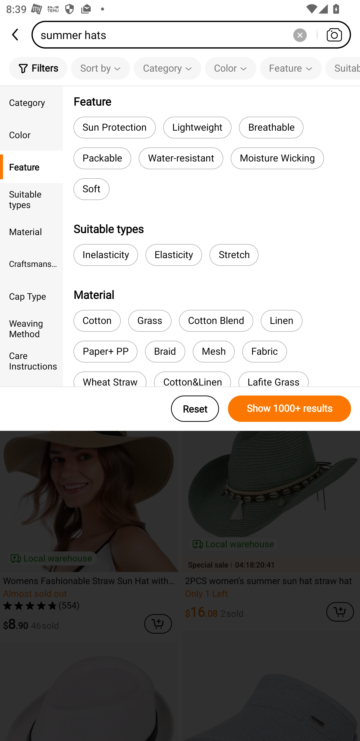 The width and height of the screenshot is (360, 741). I want to click on Category, so click(167, 68).